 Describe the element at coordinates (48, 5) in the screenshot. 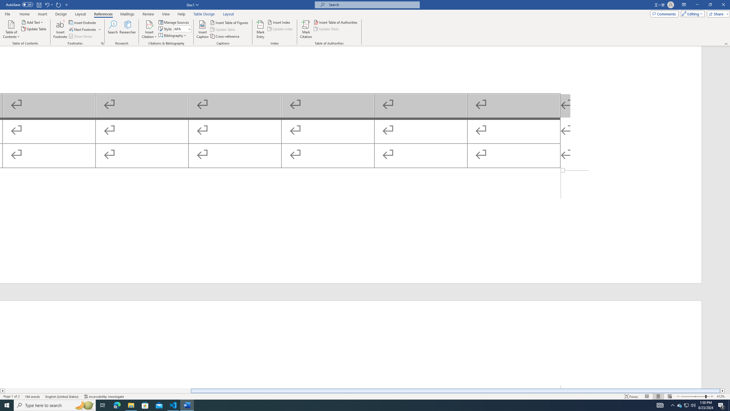

I see `Undo Outline Move Up` at that location.